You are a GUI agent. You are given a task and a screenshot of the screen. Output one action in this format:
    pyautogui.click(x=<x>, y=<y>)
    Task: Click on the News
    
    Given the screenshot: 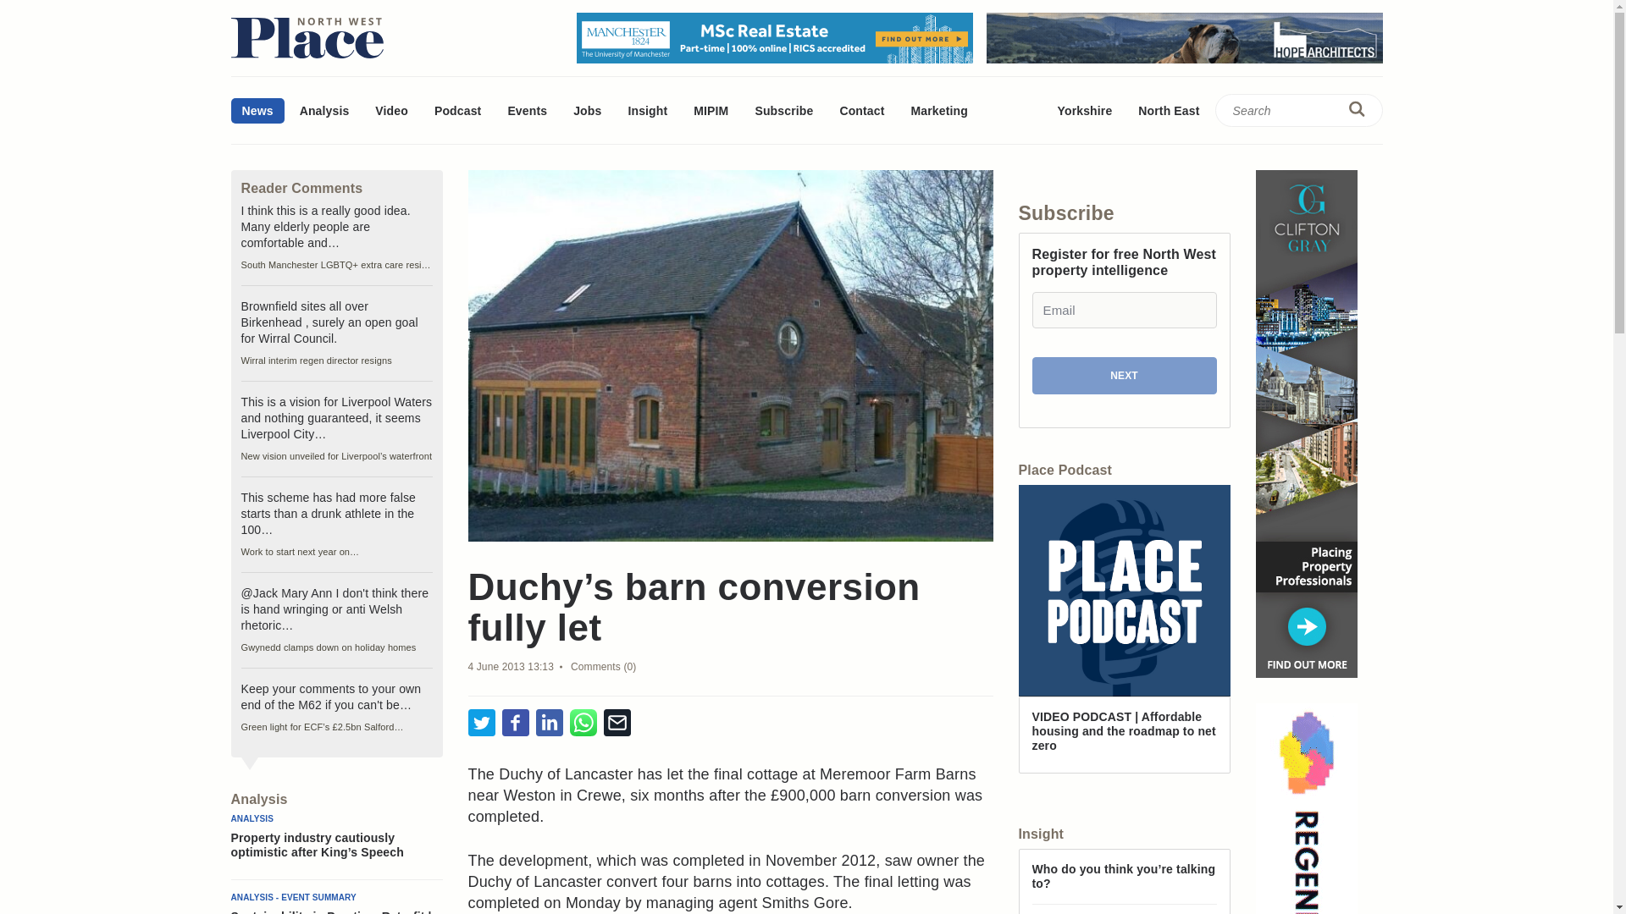 What is the action you would take?
    pyautogui.click(x=257, y=110)
    